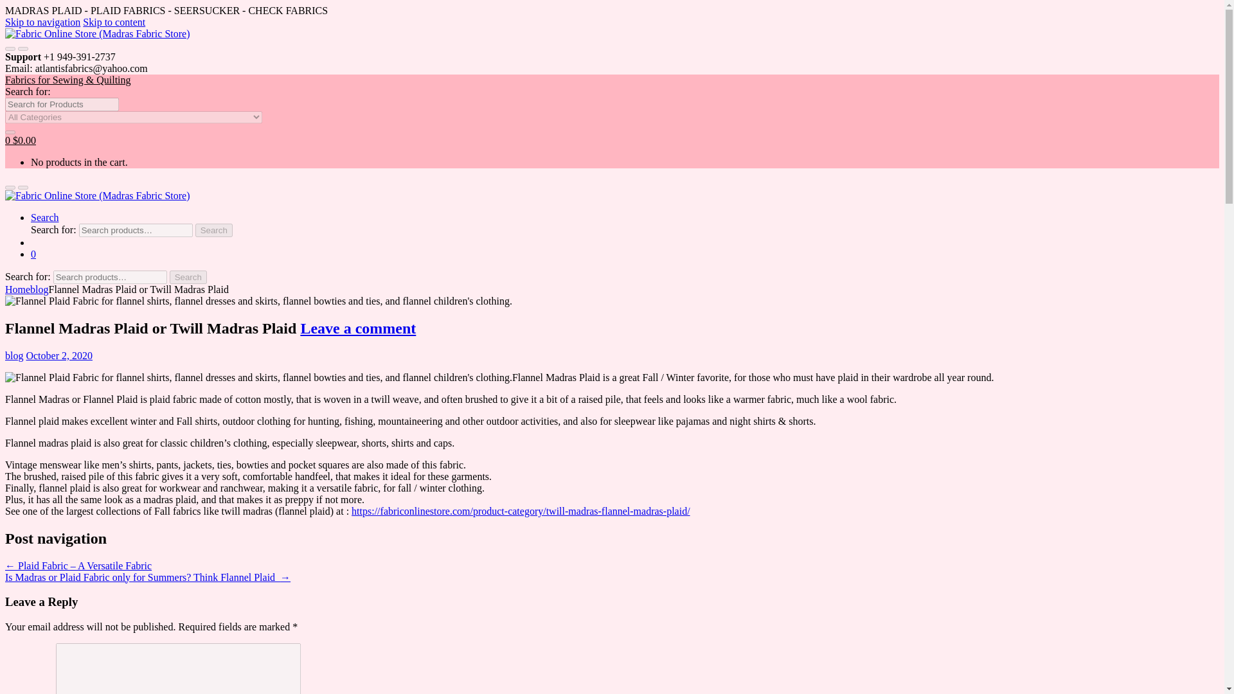 This screenshot has width=1234, height=694. Describe the element at coordinates (59, 355) in the screenshot. I see `October 2, 2020` at that location.